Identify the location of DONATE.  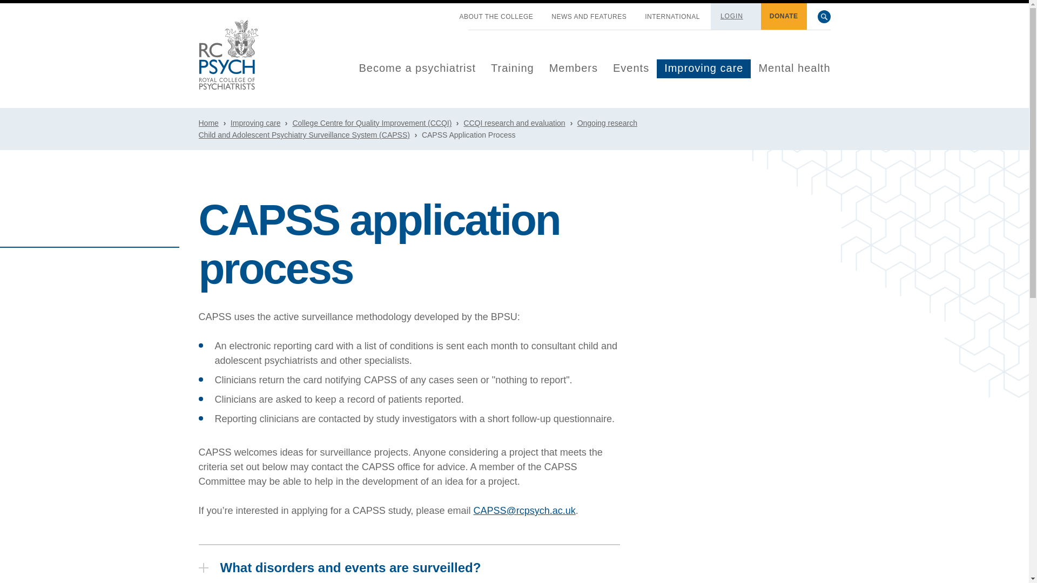
(784, 16).